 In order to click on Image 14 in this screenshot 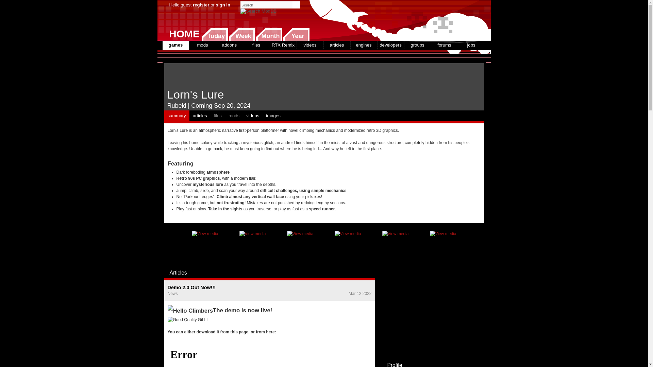, I will do `click(443, 246)`.